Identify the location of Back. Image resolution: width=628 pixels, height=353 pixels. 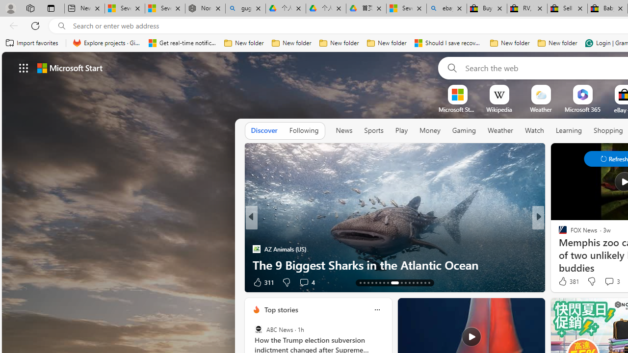
(12, 25).